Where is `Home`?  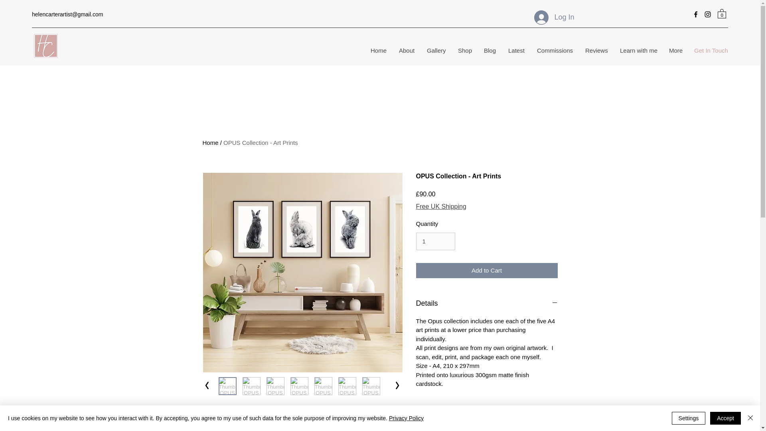
Home is located at coordinates (211, 142).